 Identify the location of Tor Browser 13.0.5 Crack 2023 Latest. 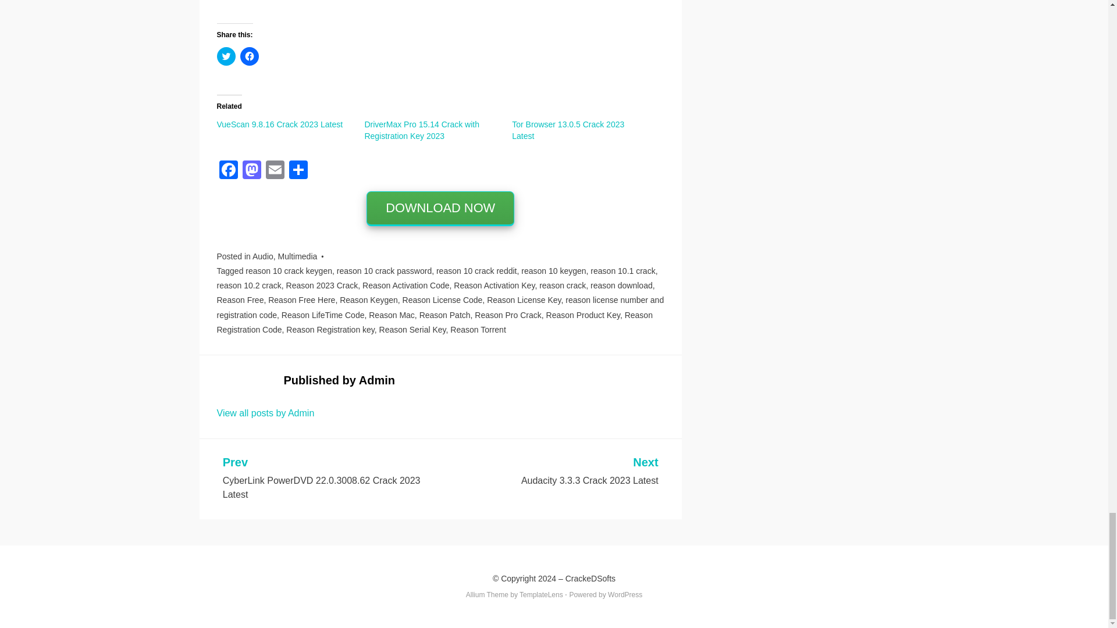
(568, 130).